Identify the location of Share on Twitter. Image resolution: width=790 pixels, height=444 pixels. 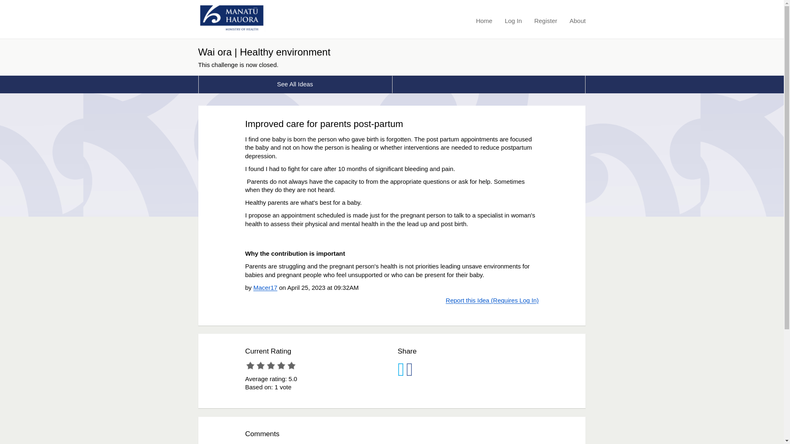
(401, 373).